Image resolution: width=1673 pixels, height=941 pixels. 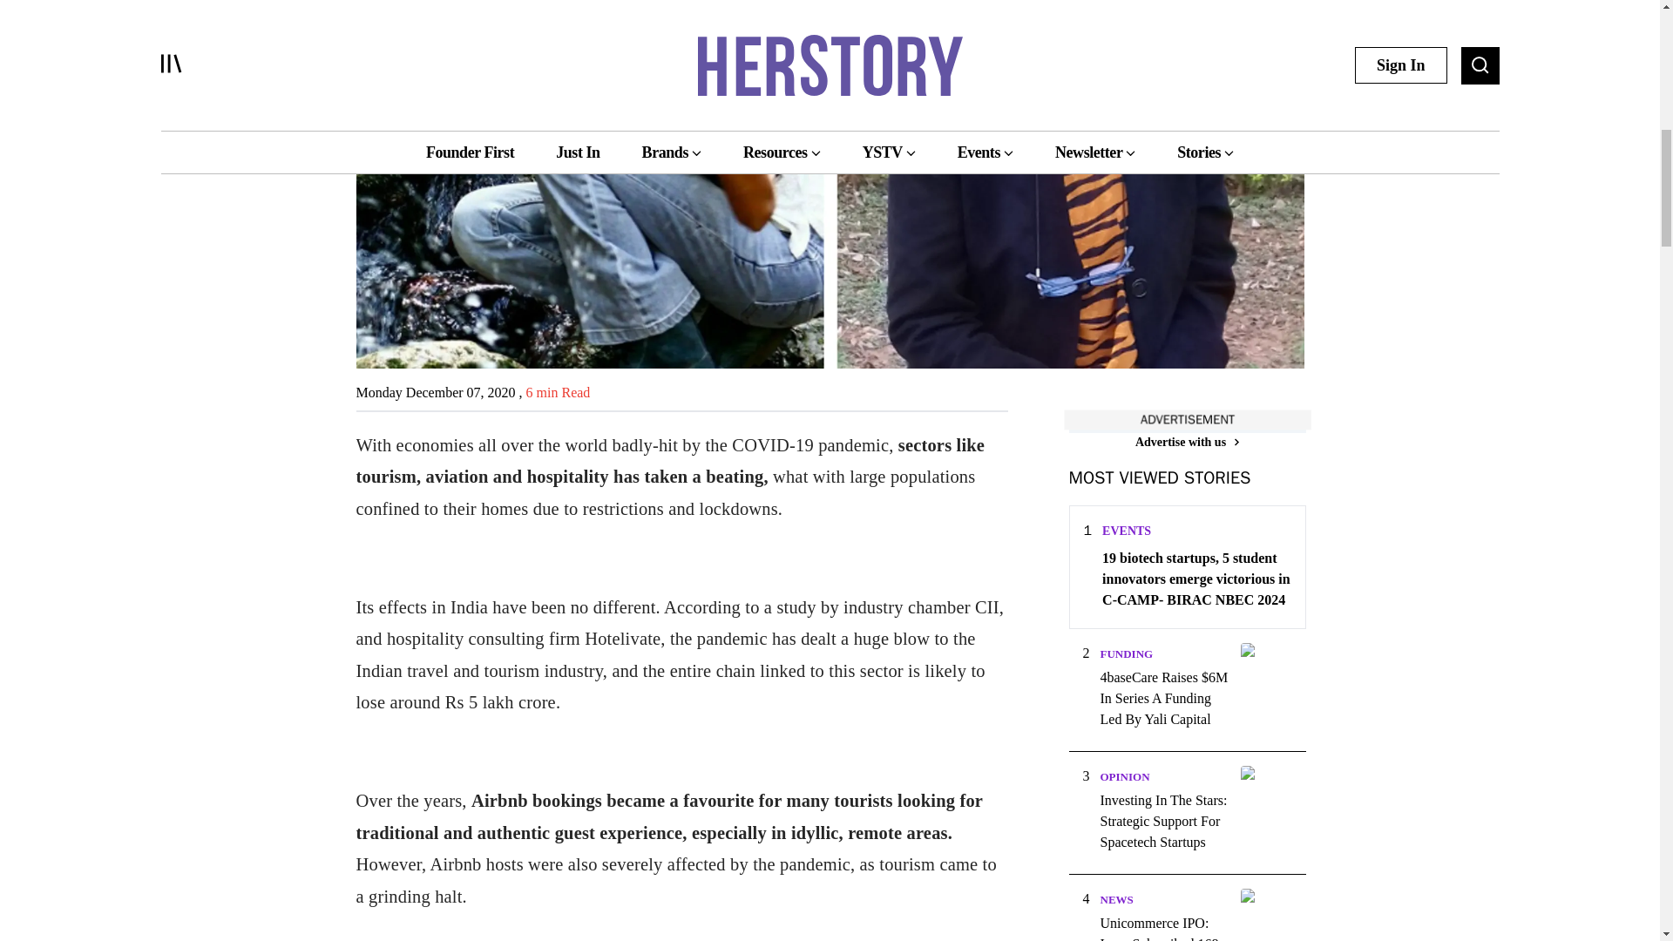 I want to click on Advertise with us, so click(x=1187, y=442).